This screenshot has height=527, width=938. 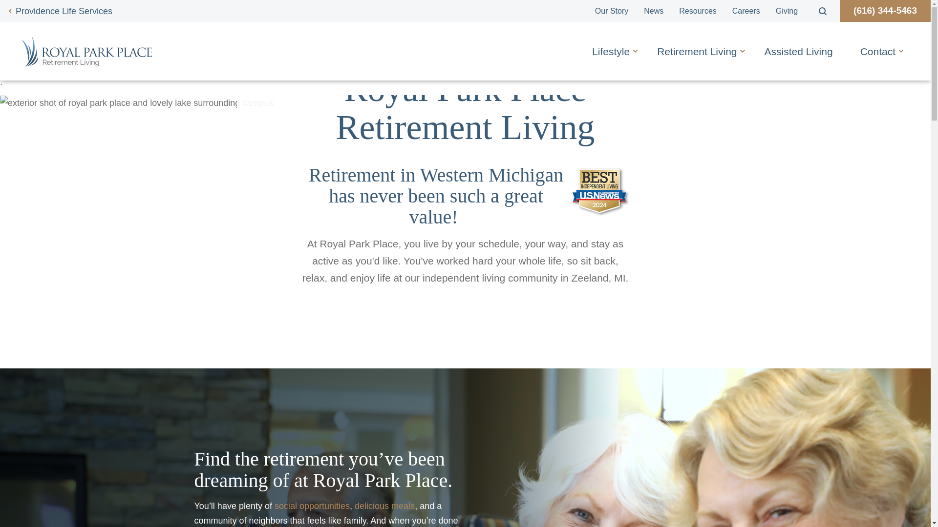 I want to click on Our Story, so click(x=611, y=11).